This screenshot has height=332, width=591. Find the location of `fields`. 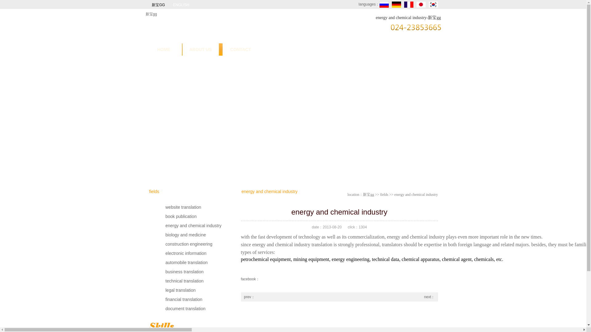

fields is located at coordinates (384, 195).